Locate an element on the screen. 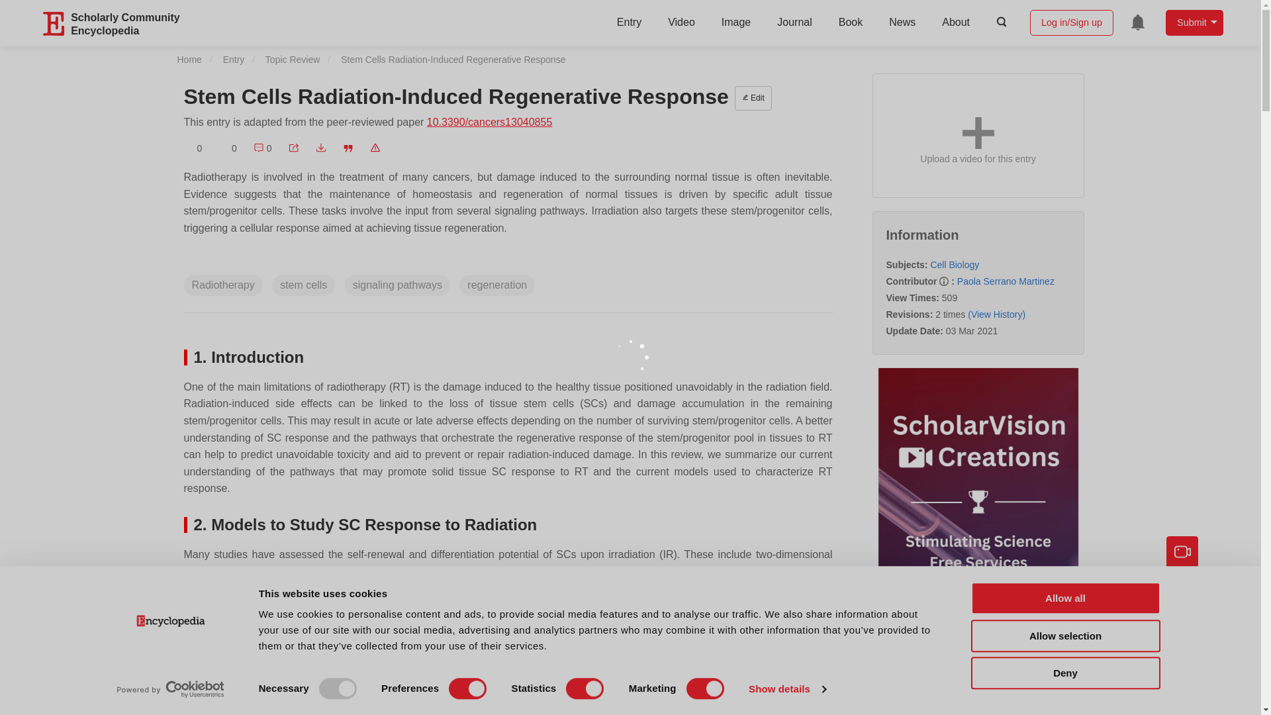 Image resolution: width=1271 pixels, height=715 pixels. Edit is located at coordinates (753, 98).